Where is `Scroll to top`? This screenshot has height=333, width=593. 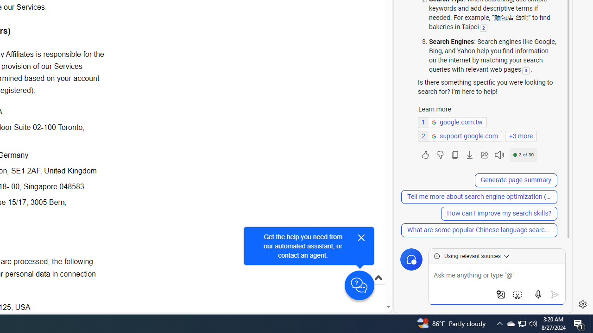
Scroll to top is located at coordinates (378, 287).